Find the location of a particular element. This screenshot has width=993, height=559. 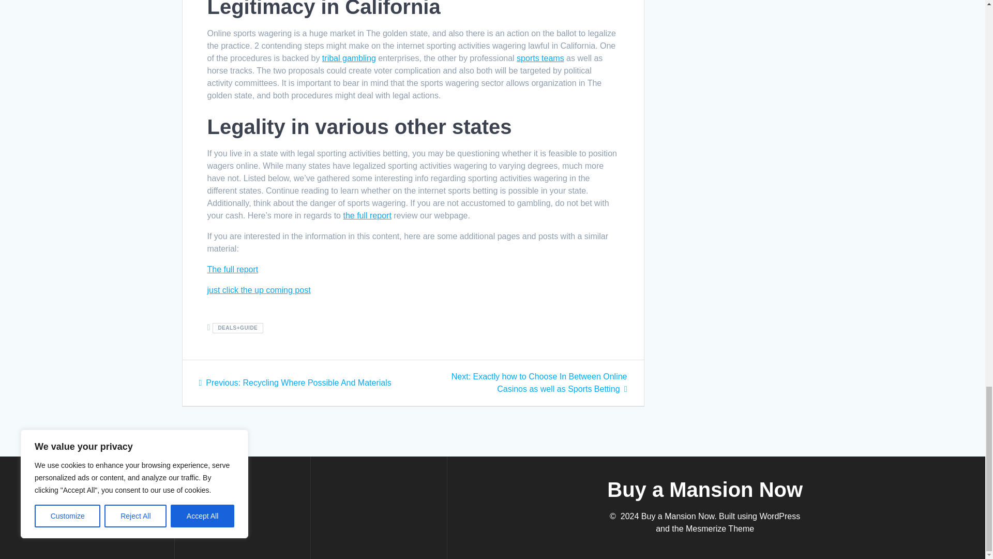

The full report is located at coordinates (232, 269).